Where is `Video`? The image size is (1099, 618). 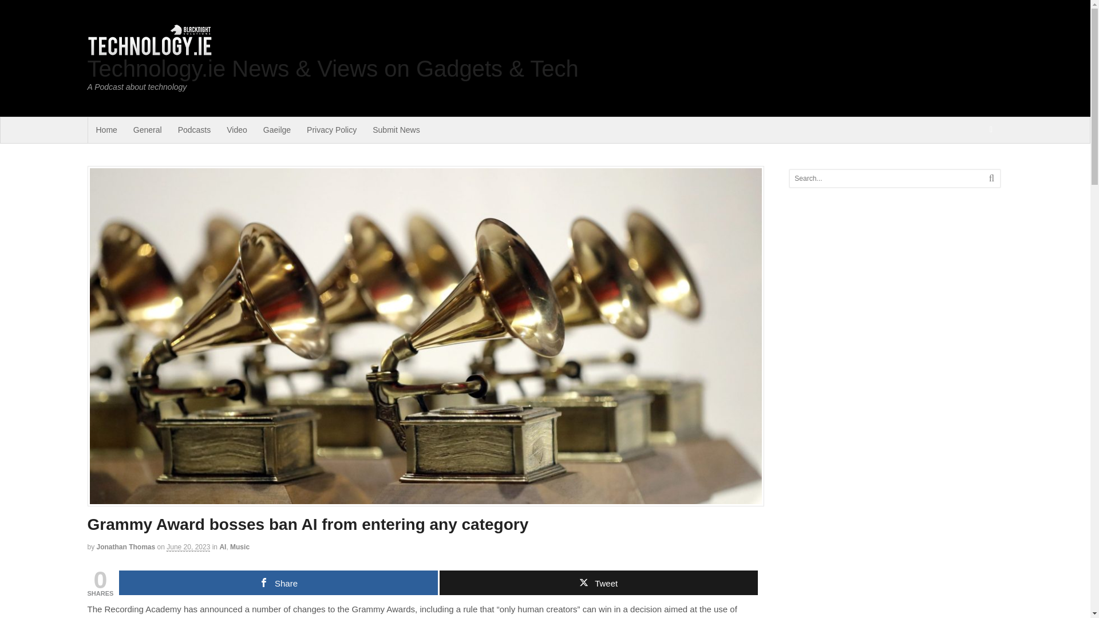
Video is located at coordinates (237, 130).